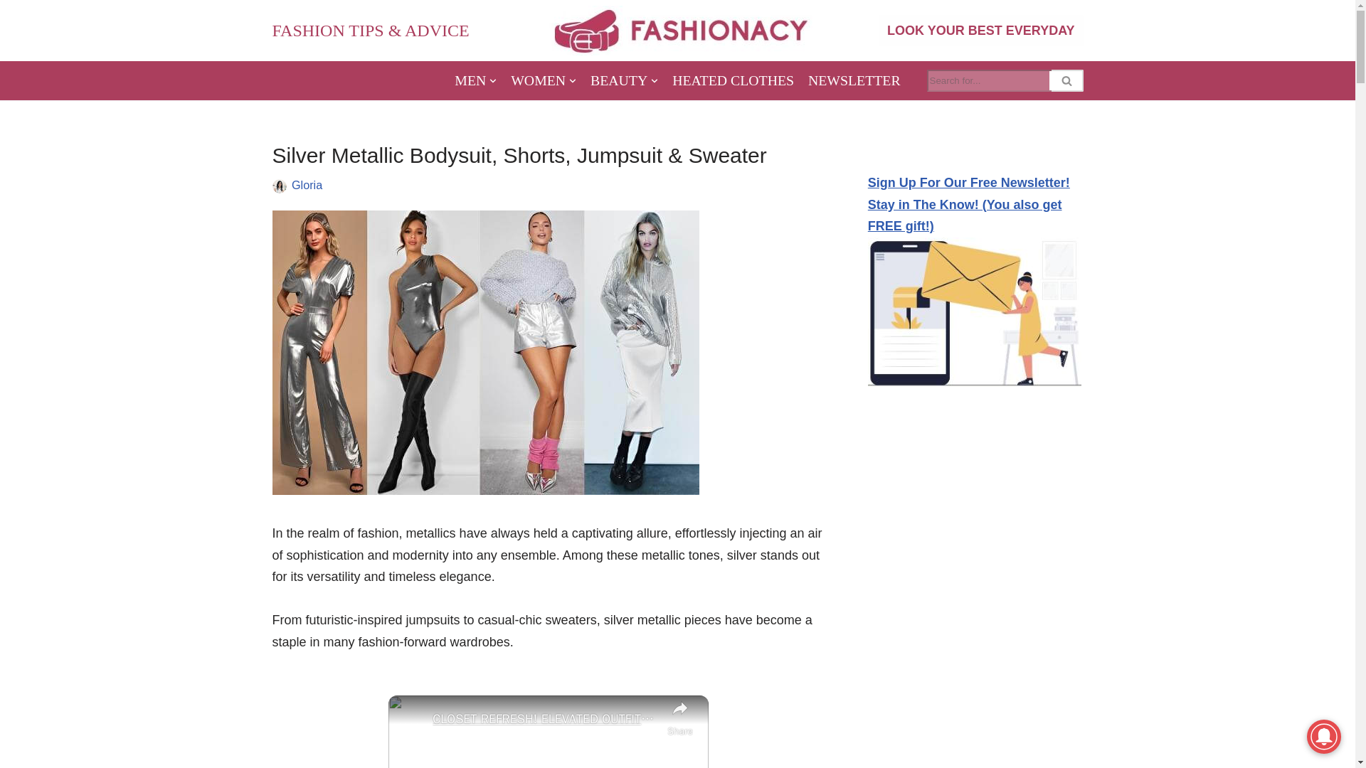 The height and width of the screenshot is (768, 1366). Describe the element at coordinates (11, 30) in the screenshot. I see `Skip to content` at that location.